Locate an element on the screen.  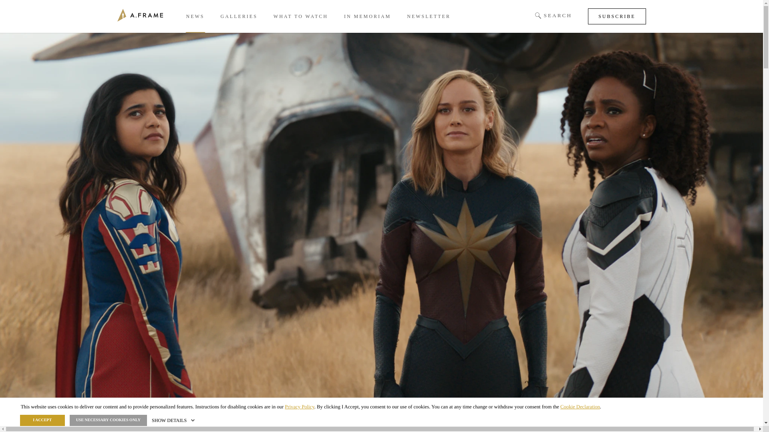
Privacy Policy is located at coordinates (299, 406).